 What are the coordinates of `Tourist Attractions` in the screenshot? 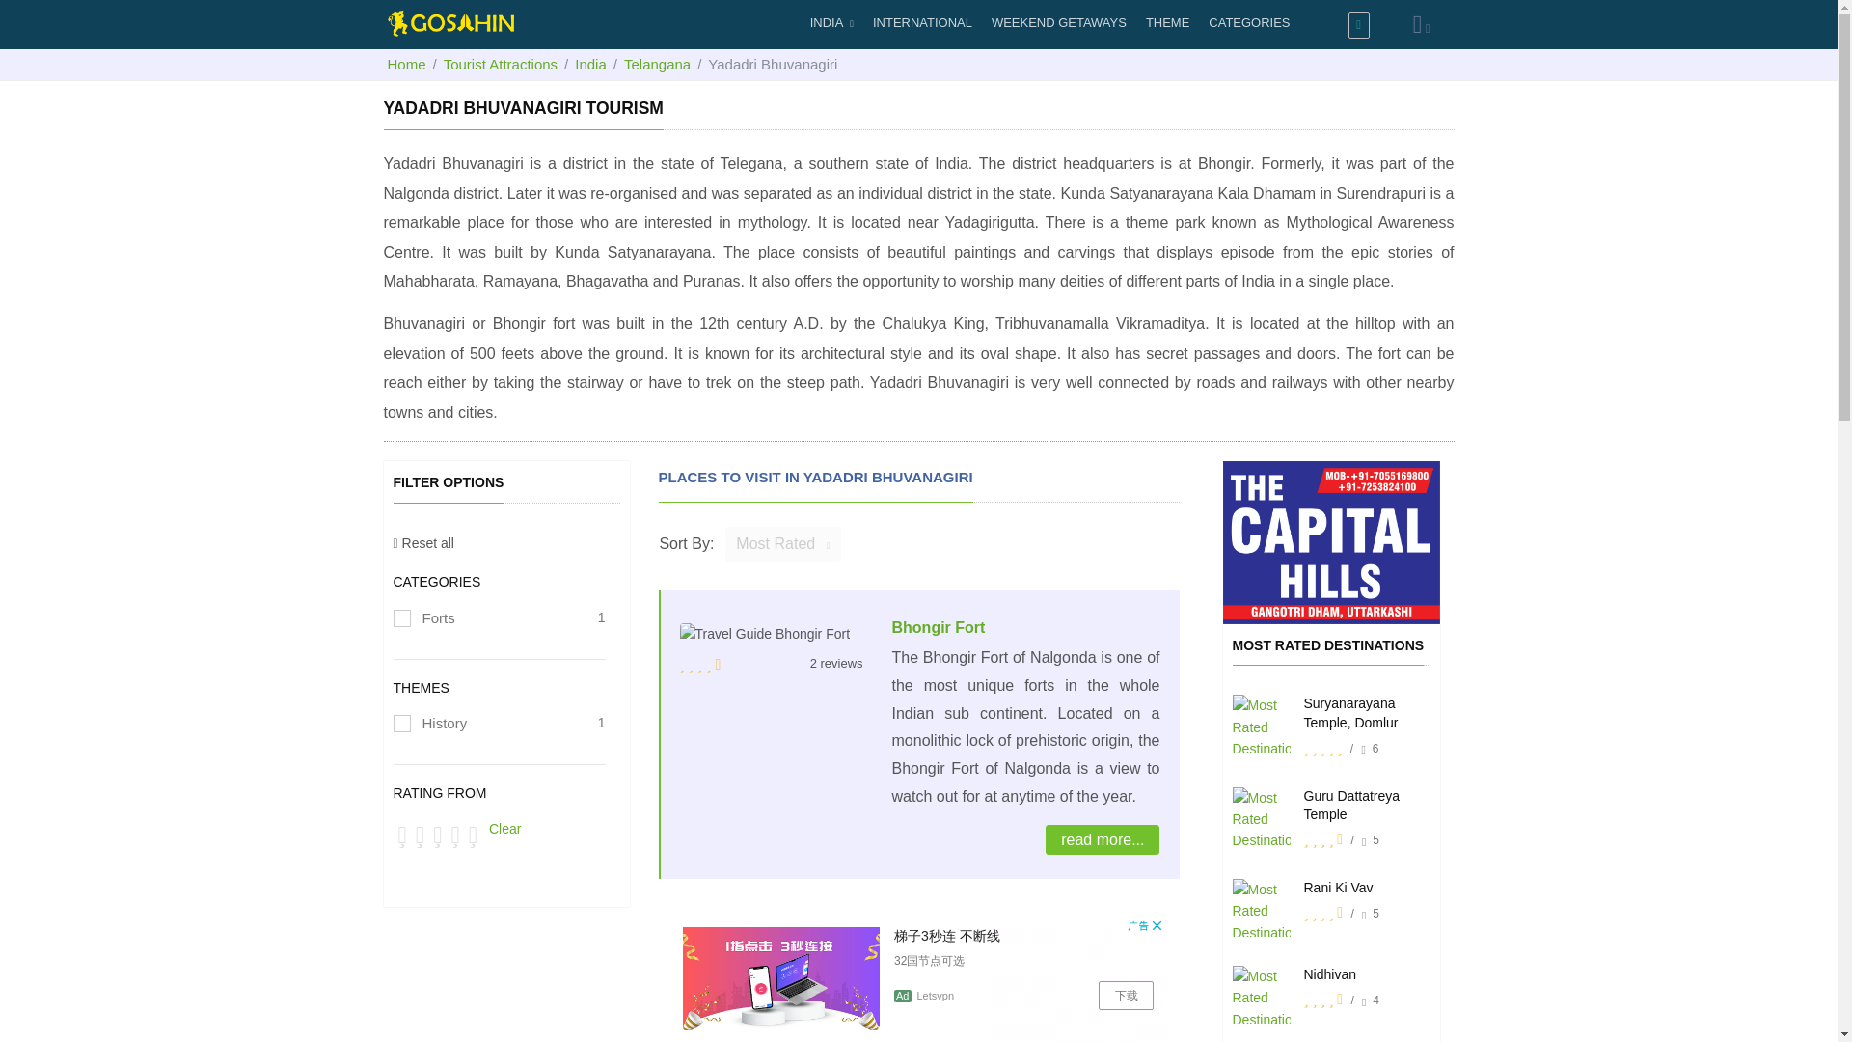 It's located at (500, 64).